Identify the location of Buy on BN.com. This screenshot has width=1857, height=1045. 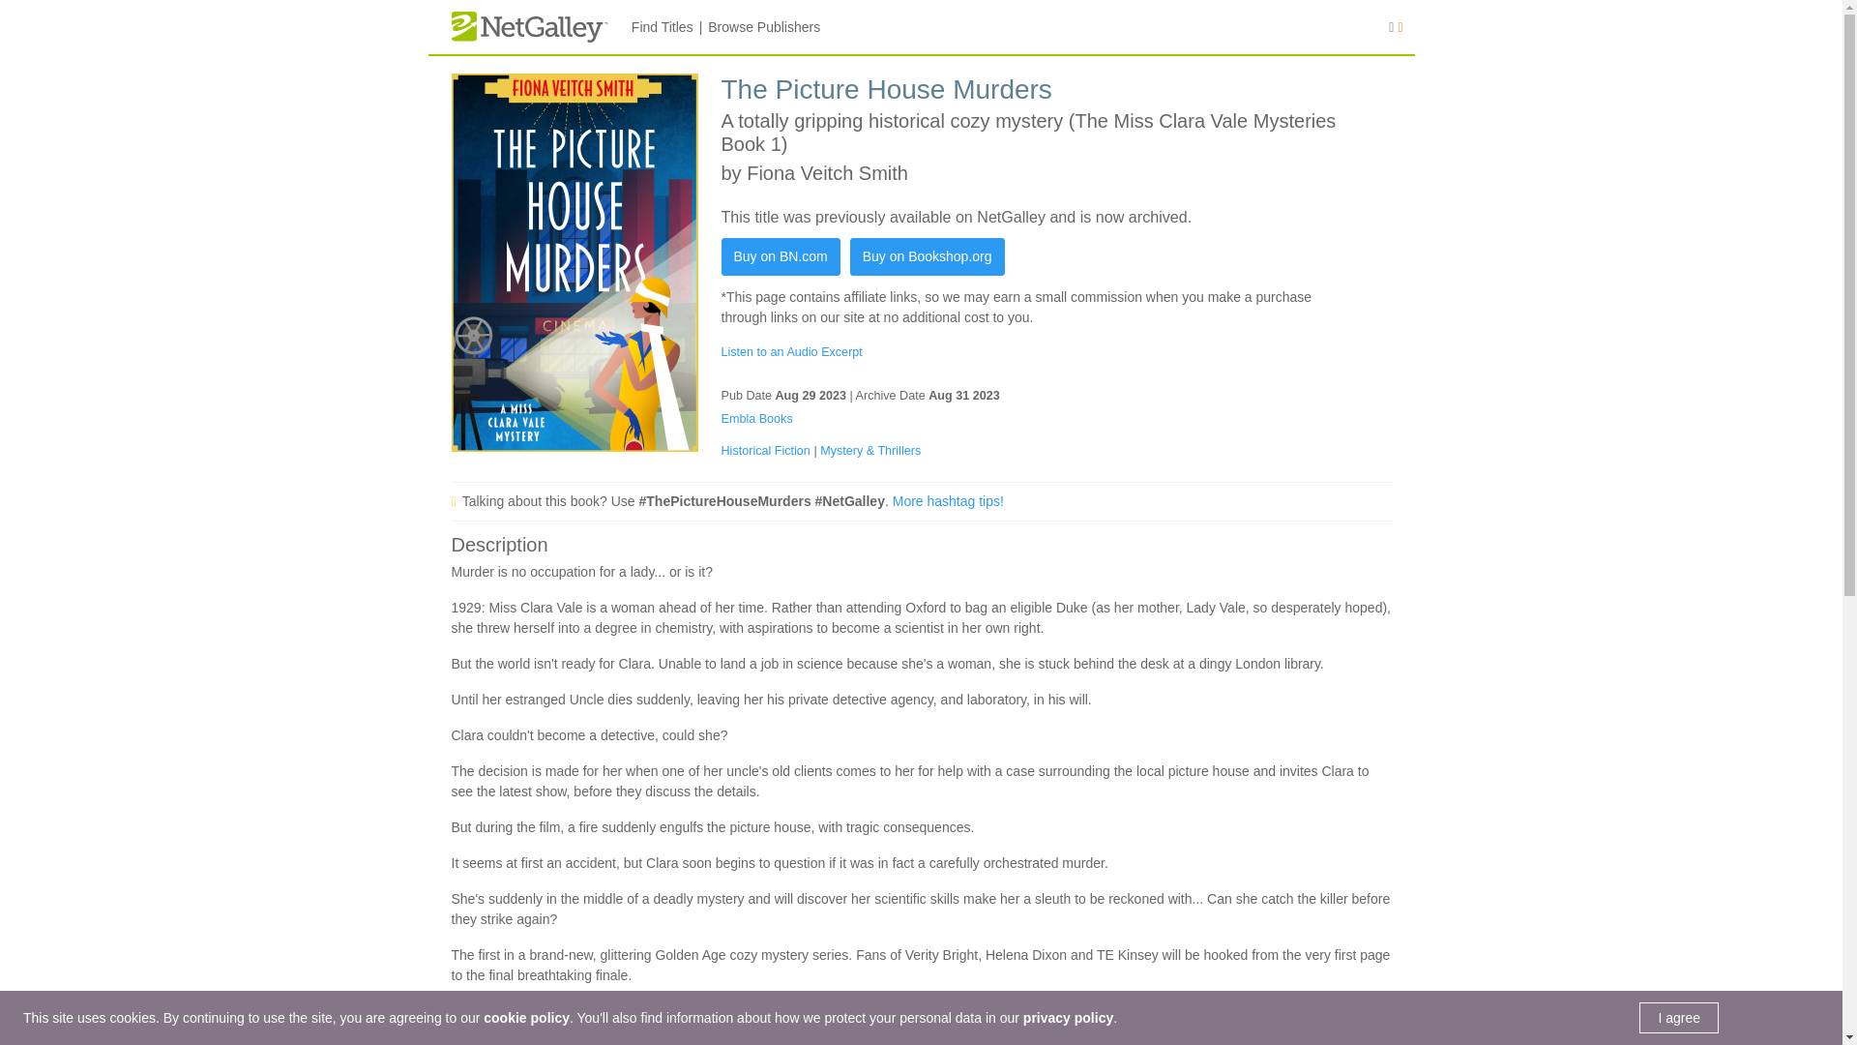
(781, 257).